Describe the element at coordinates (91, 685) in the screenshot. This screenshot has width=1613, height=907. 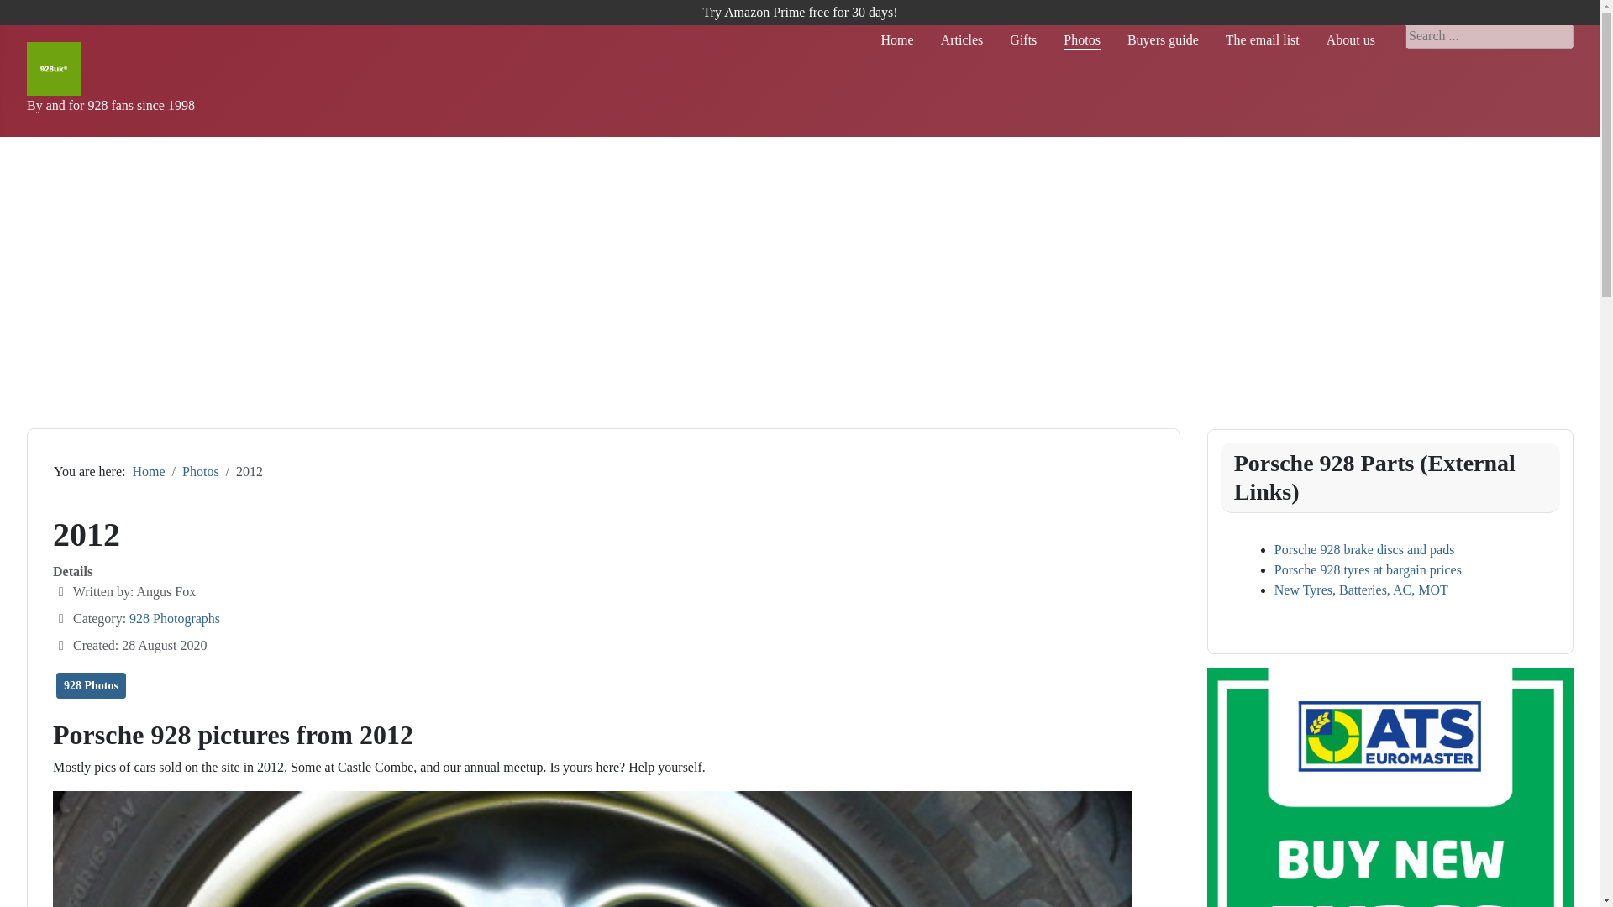
I see `928 Photos` at that location.